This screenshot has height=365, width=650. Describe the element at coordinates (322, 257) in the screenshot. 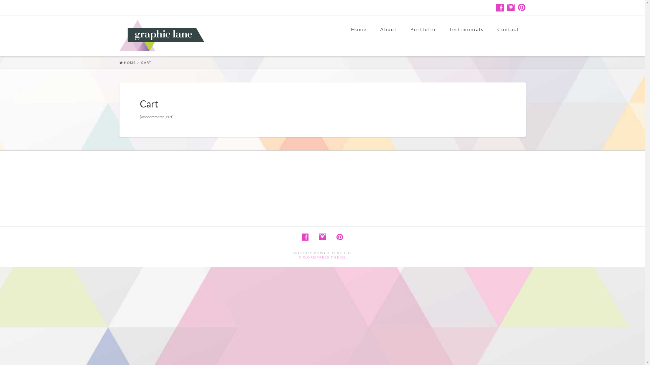

I see `X WORDPRESS THEME` at that location.